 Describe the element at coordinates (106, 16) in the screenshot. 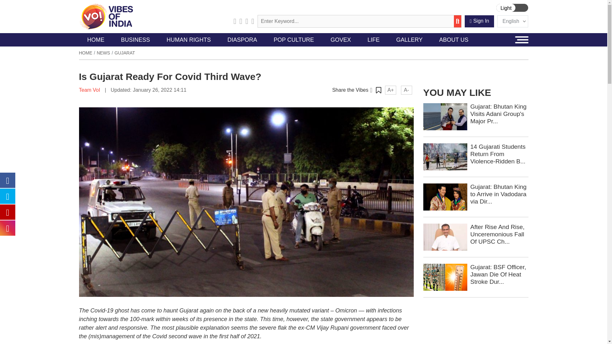

I see `Vibes of India` at that location.